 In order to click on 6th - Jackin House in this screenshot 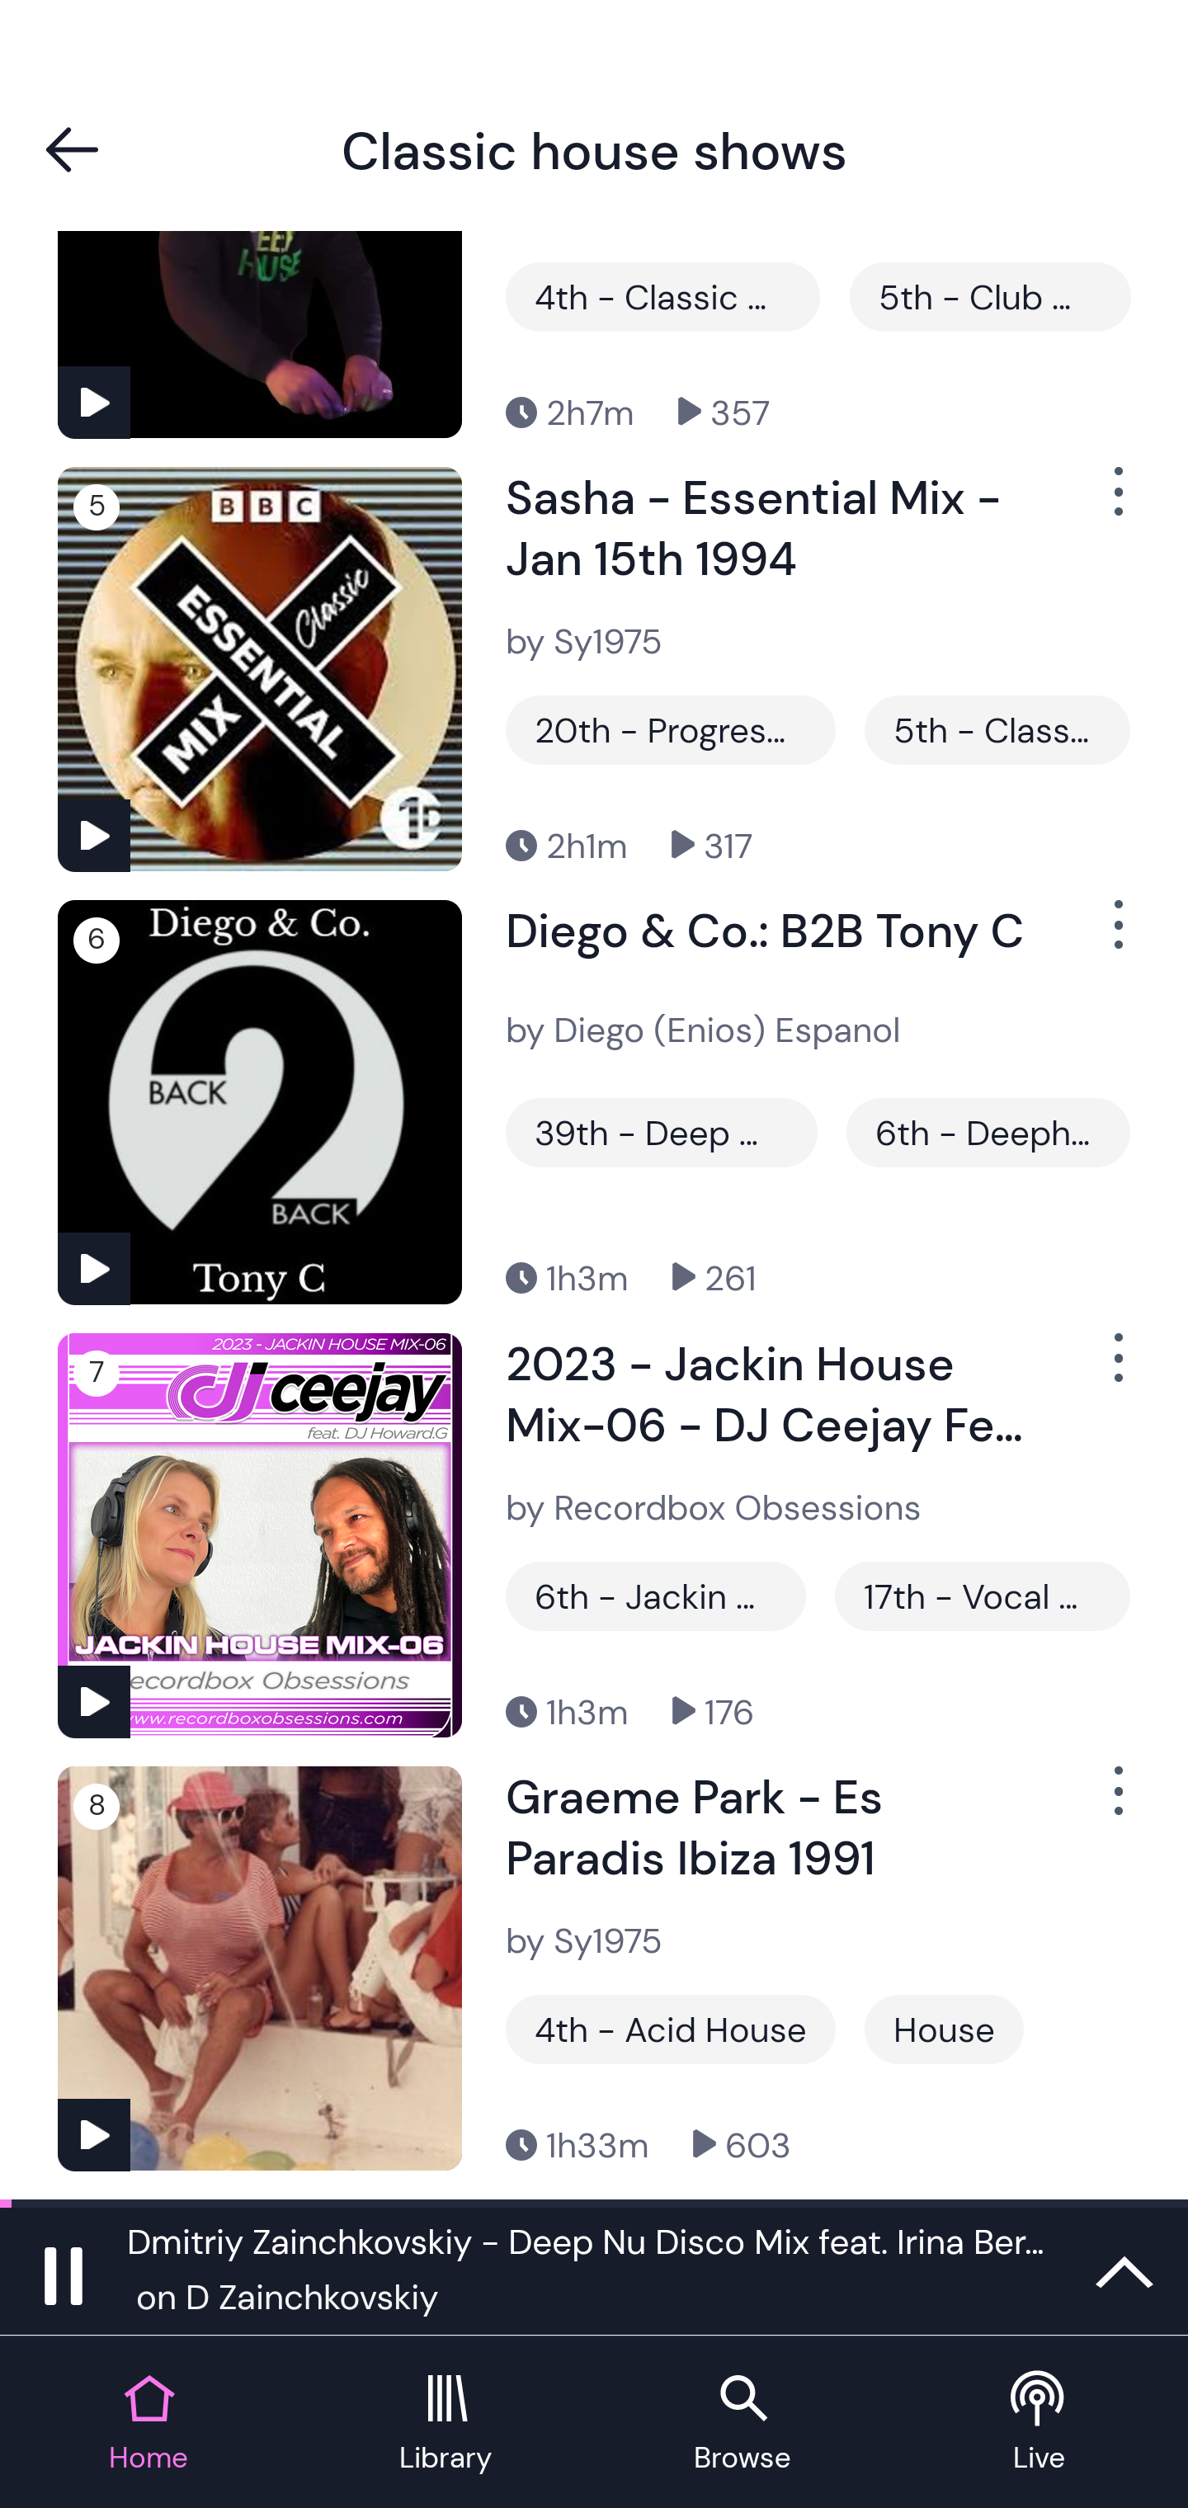, I will do `click(655, 1596)`.